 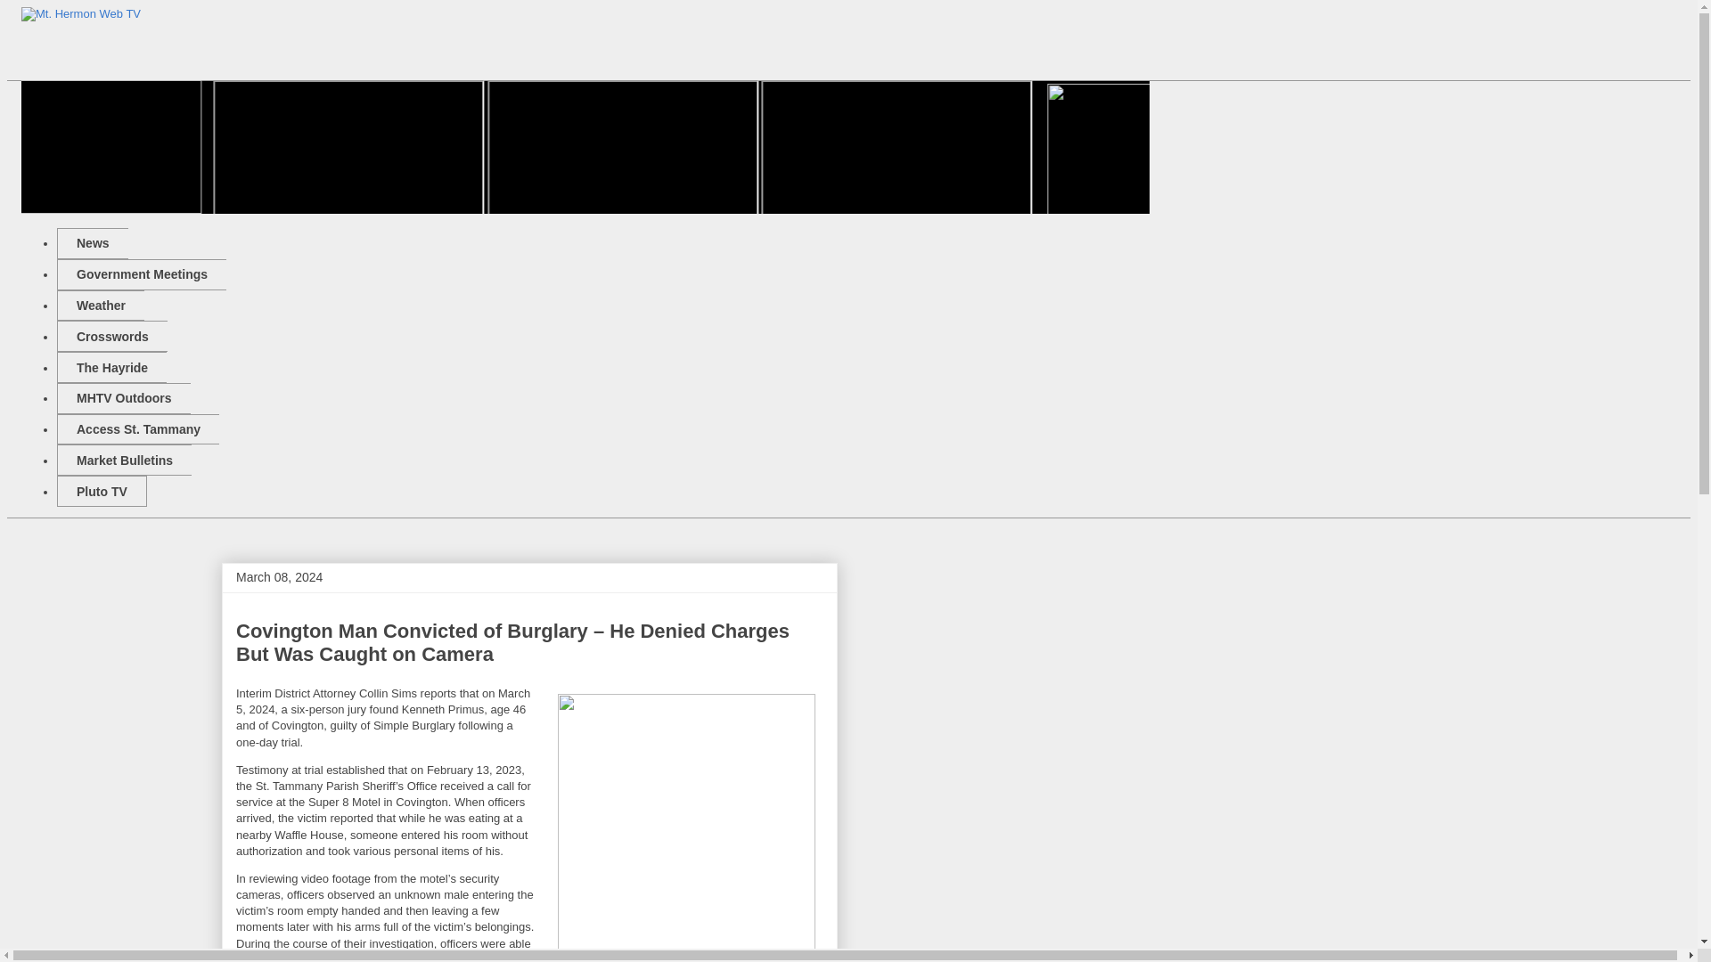 I want to click on MHTV Outdoors, so click(x=123, y=398).